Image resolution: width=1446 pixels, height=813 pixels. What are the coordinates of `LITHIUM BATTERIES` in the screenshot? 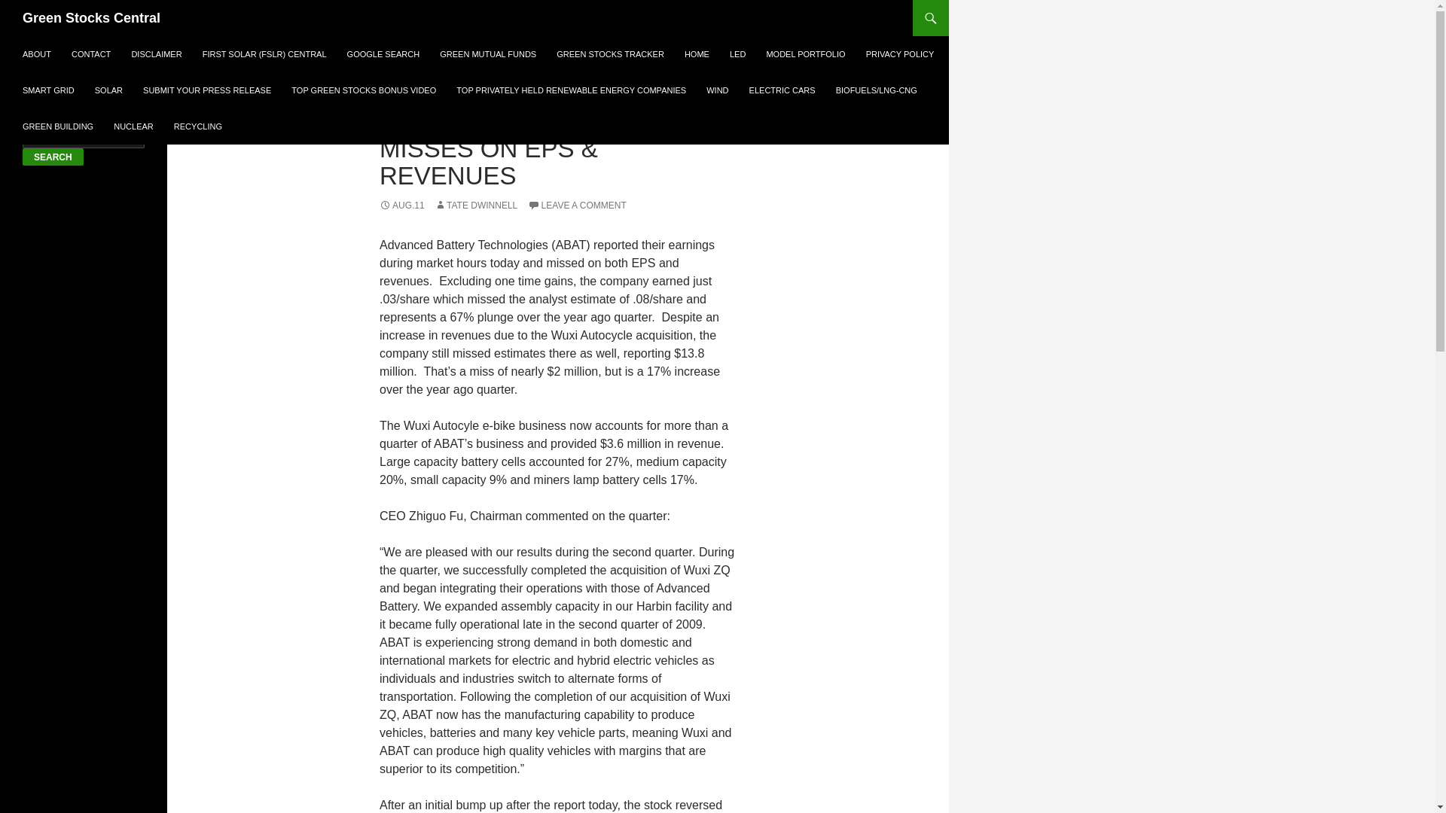 It's located at (539, 95).